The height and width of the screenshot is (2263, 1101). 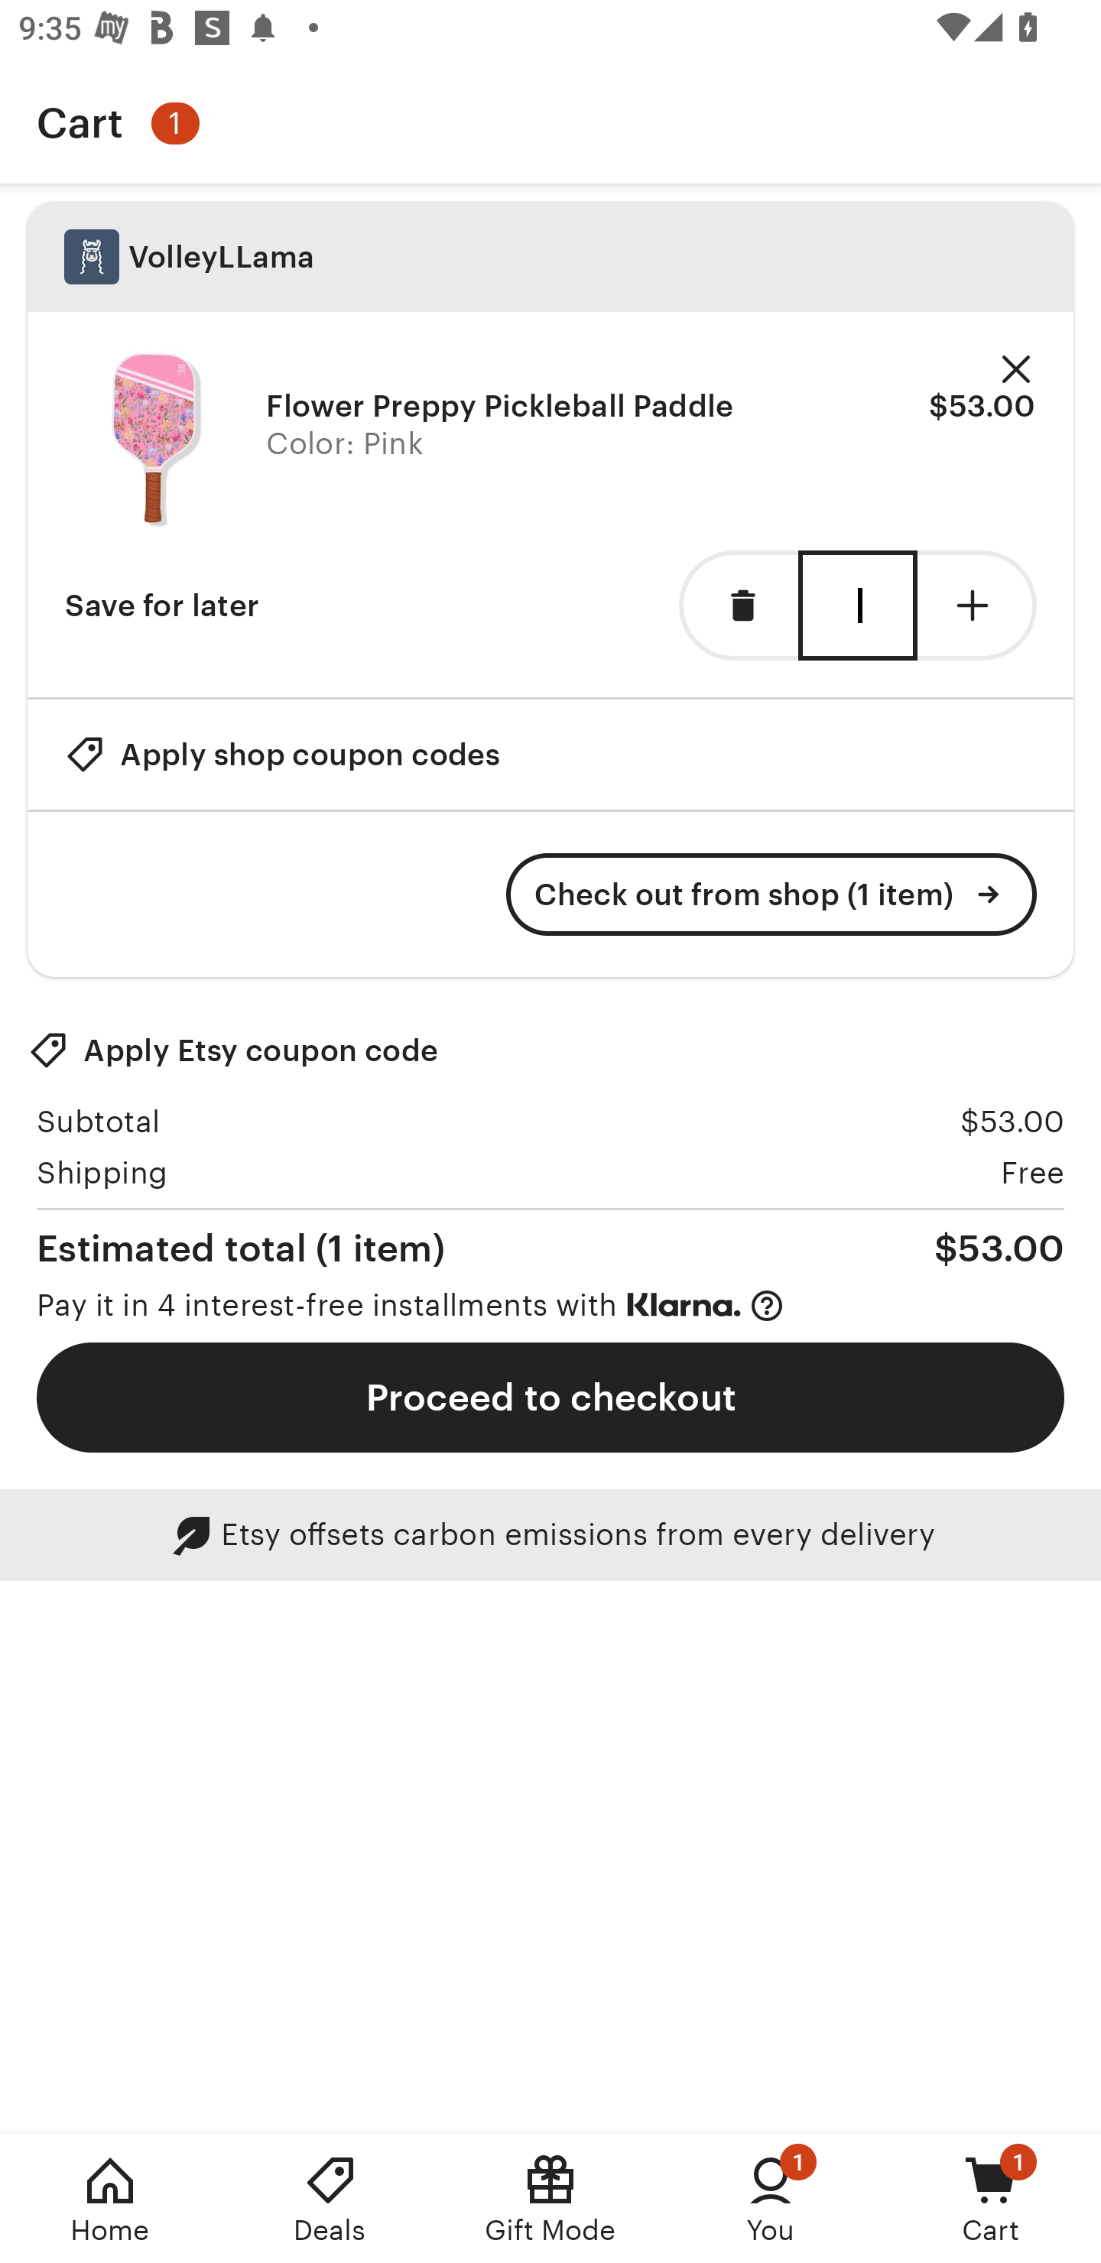 I want to click on VolleyLLama, so click(x=550, y=257).